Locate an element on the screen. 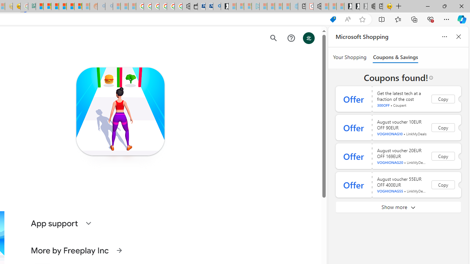 The image size is (470, 264). Home | Sky Blue Bikes - Sky Blue Bikes - Sleeping is located at coordinates (294, 7).